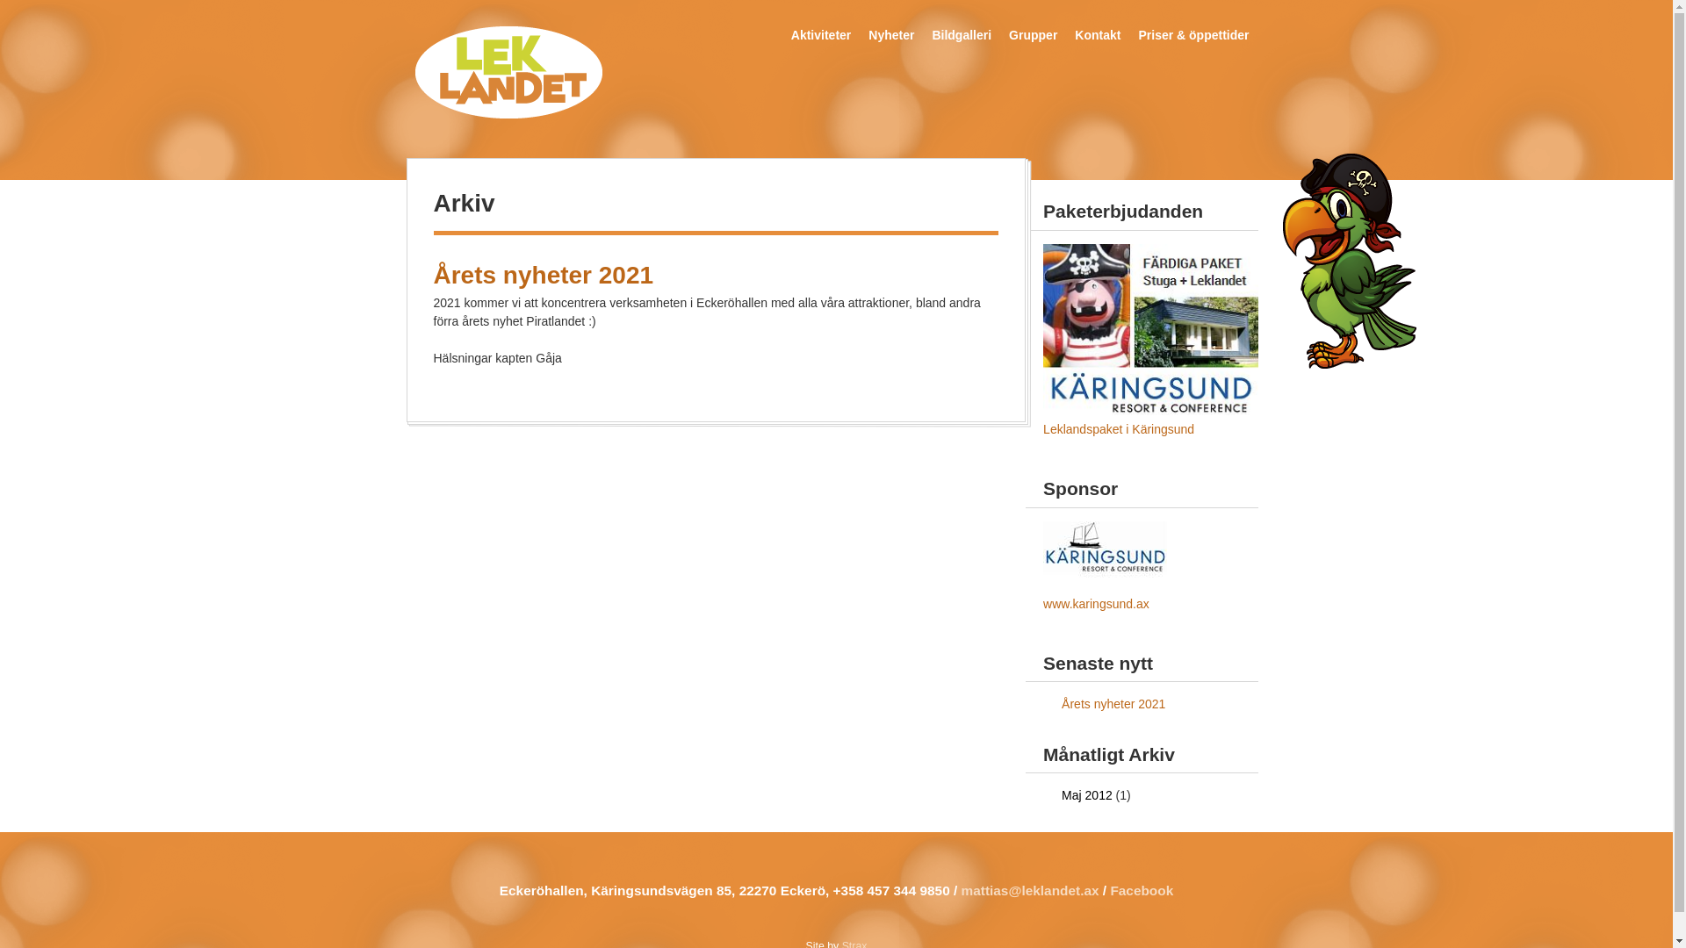 This screenshot has height=948, width=1686. I want to click on Kontakt, so click(1098, 25).